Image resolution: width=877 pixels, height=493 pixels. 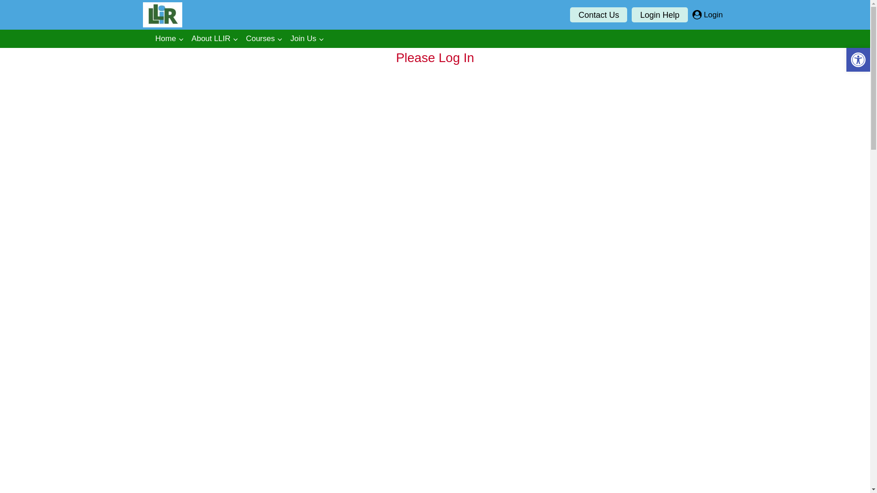 What do you see at coordinates (660, 15) in the screenshot?
I see `Login Help` at bounding box center [660, 15].